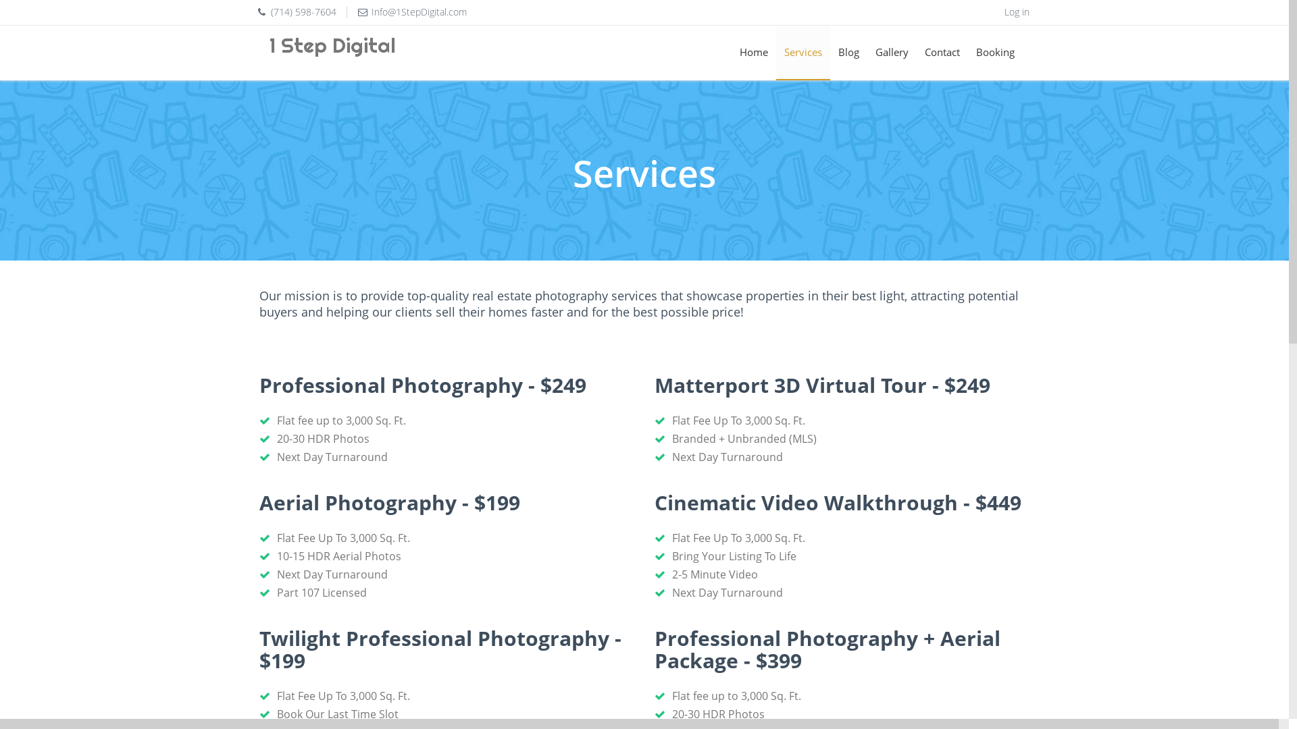 This screenshot has width=1297, height=729. I want to click on Booking, so click(996, 53).